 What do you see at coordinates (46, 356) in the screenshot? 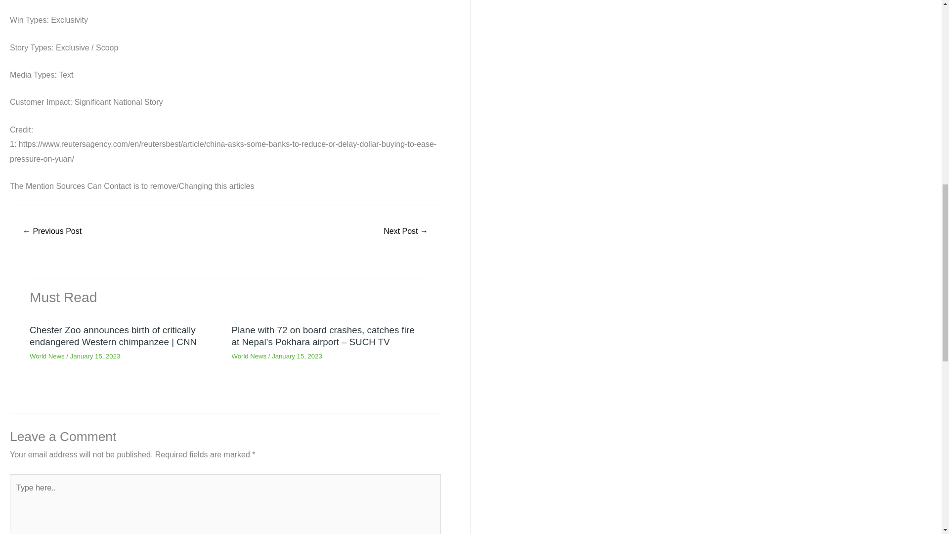
I see `World News` at bounding box center [46, 356].